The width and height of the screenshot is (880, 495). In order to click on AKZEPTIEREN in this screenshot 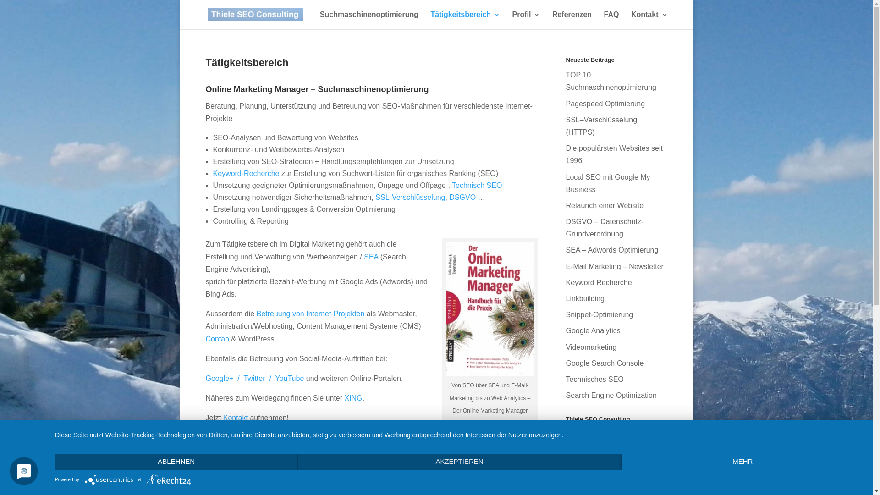, I will do `click(460, 462)`.